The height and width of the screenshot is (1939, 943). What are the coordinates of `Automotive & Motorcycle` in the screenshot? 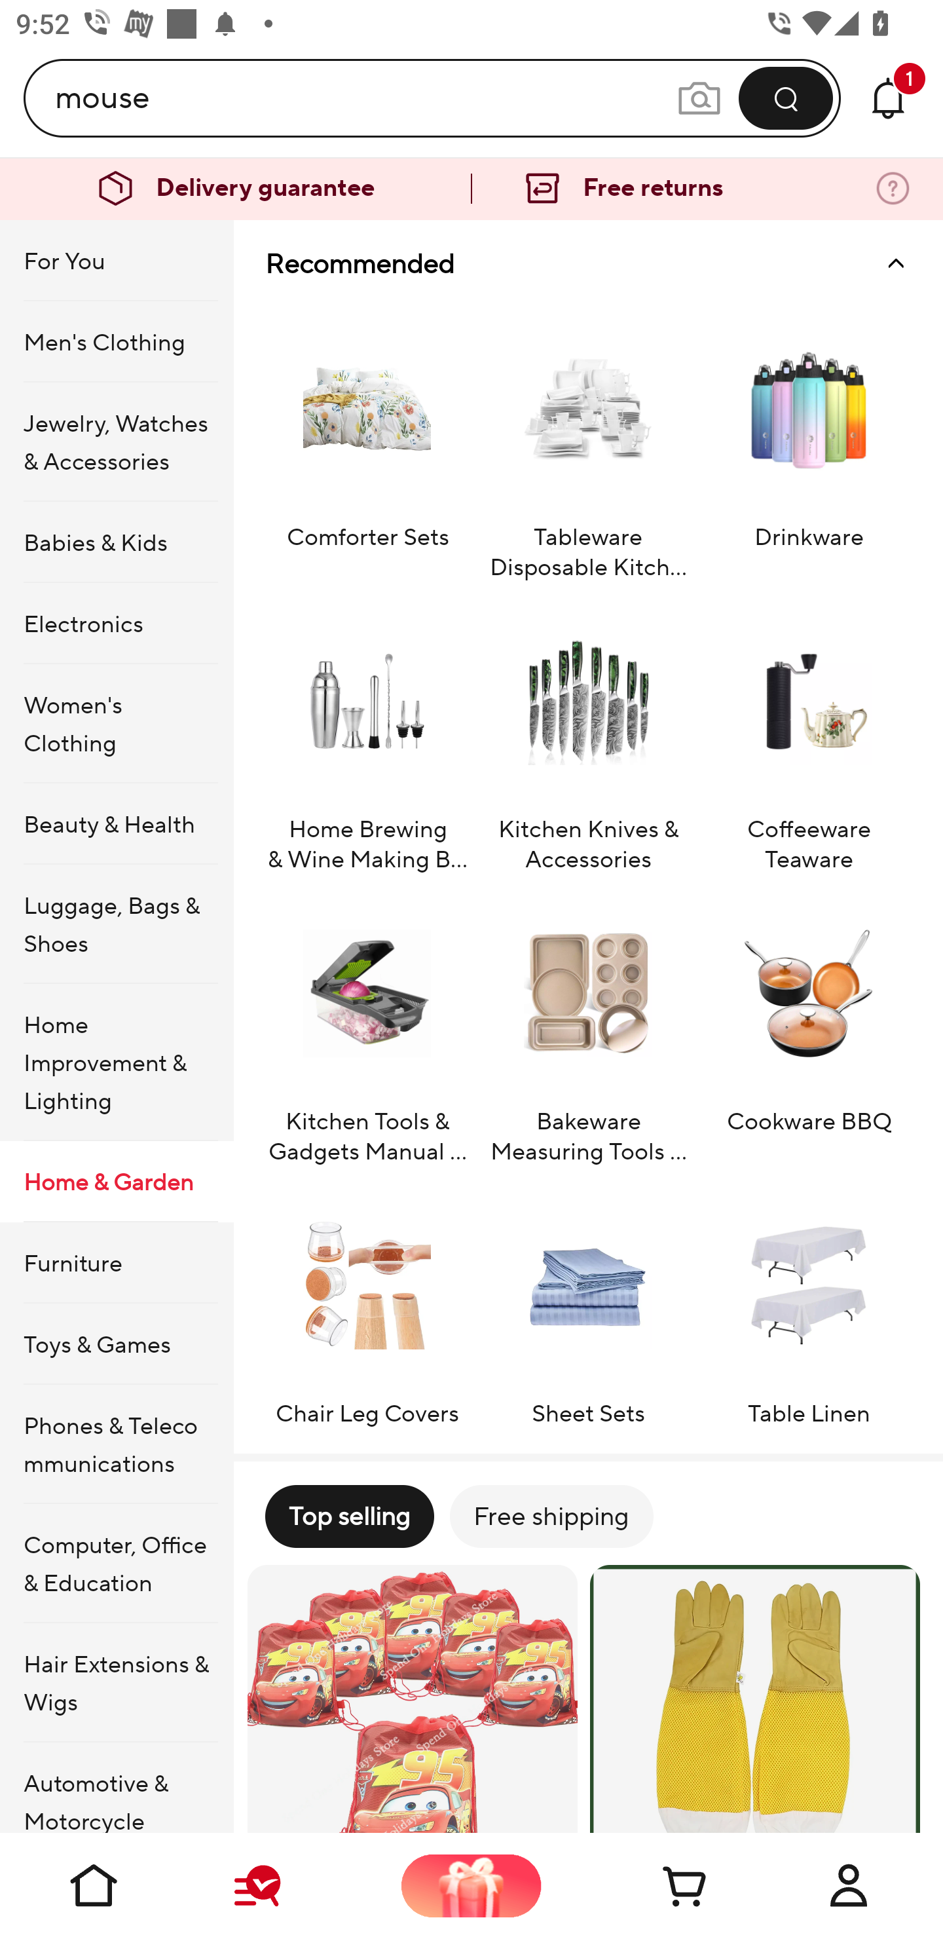 It's located at (117, 1788).